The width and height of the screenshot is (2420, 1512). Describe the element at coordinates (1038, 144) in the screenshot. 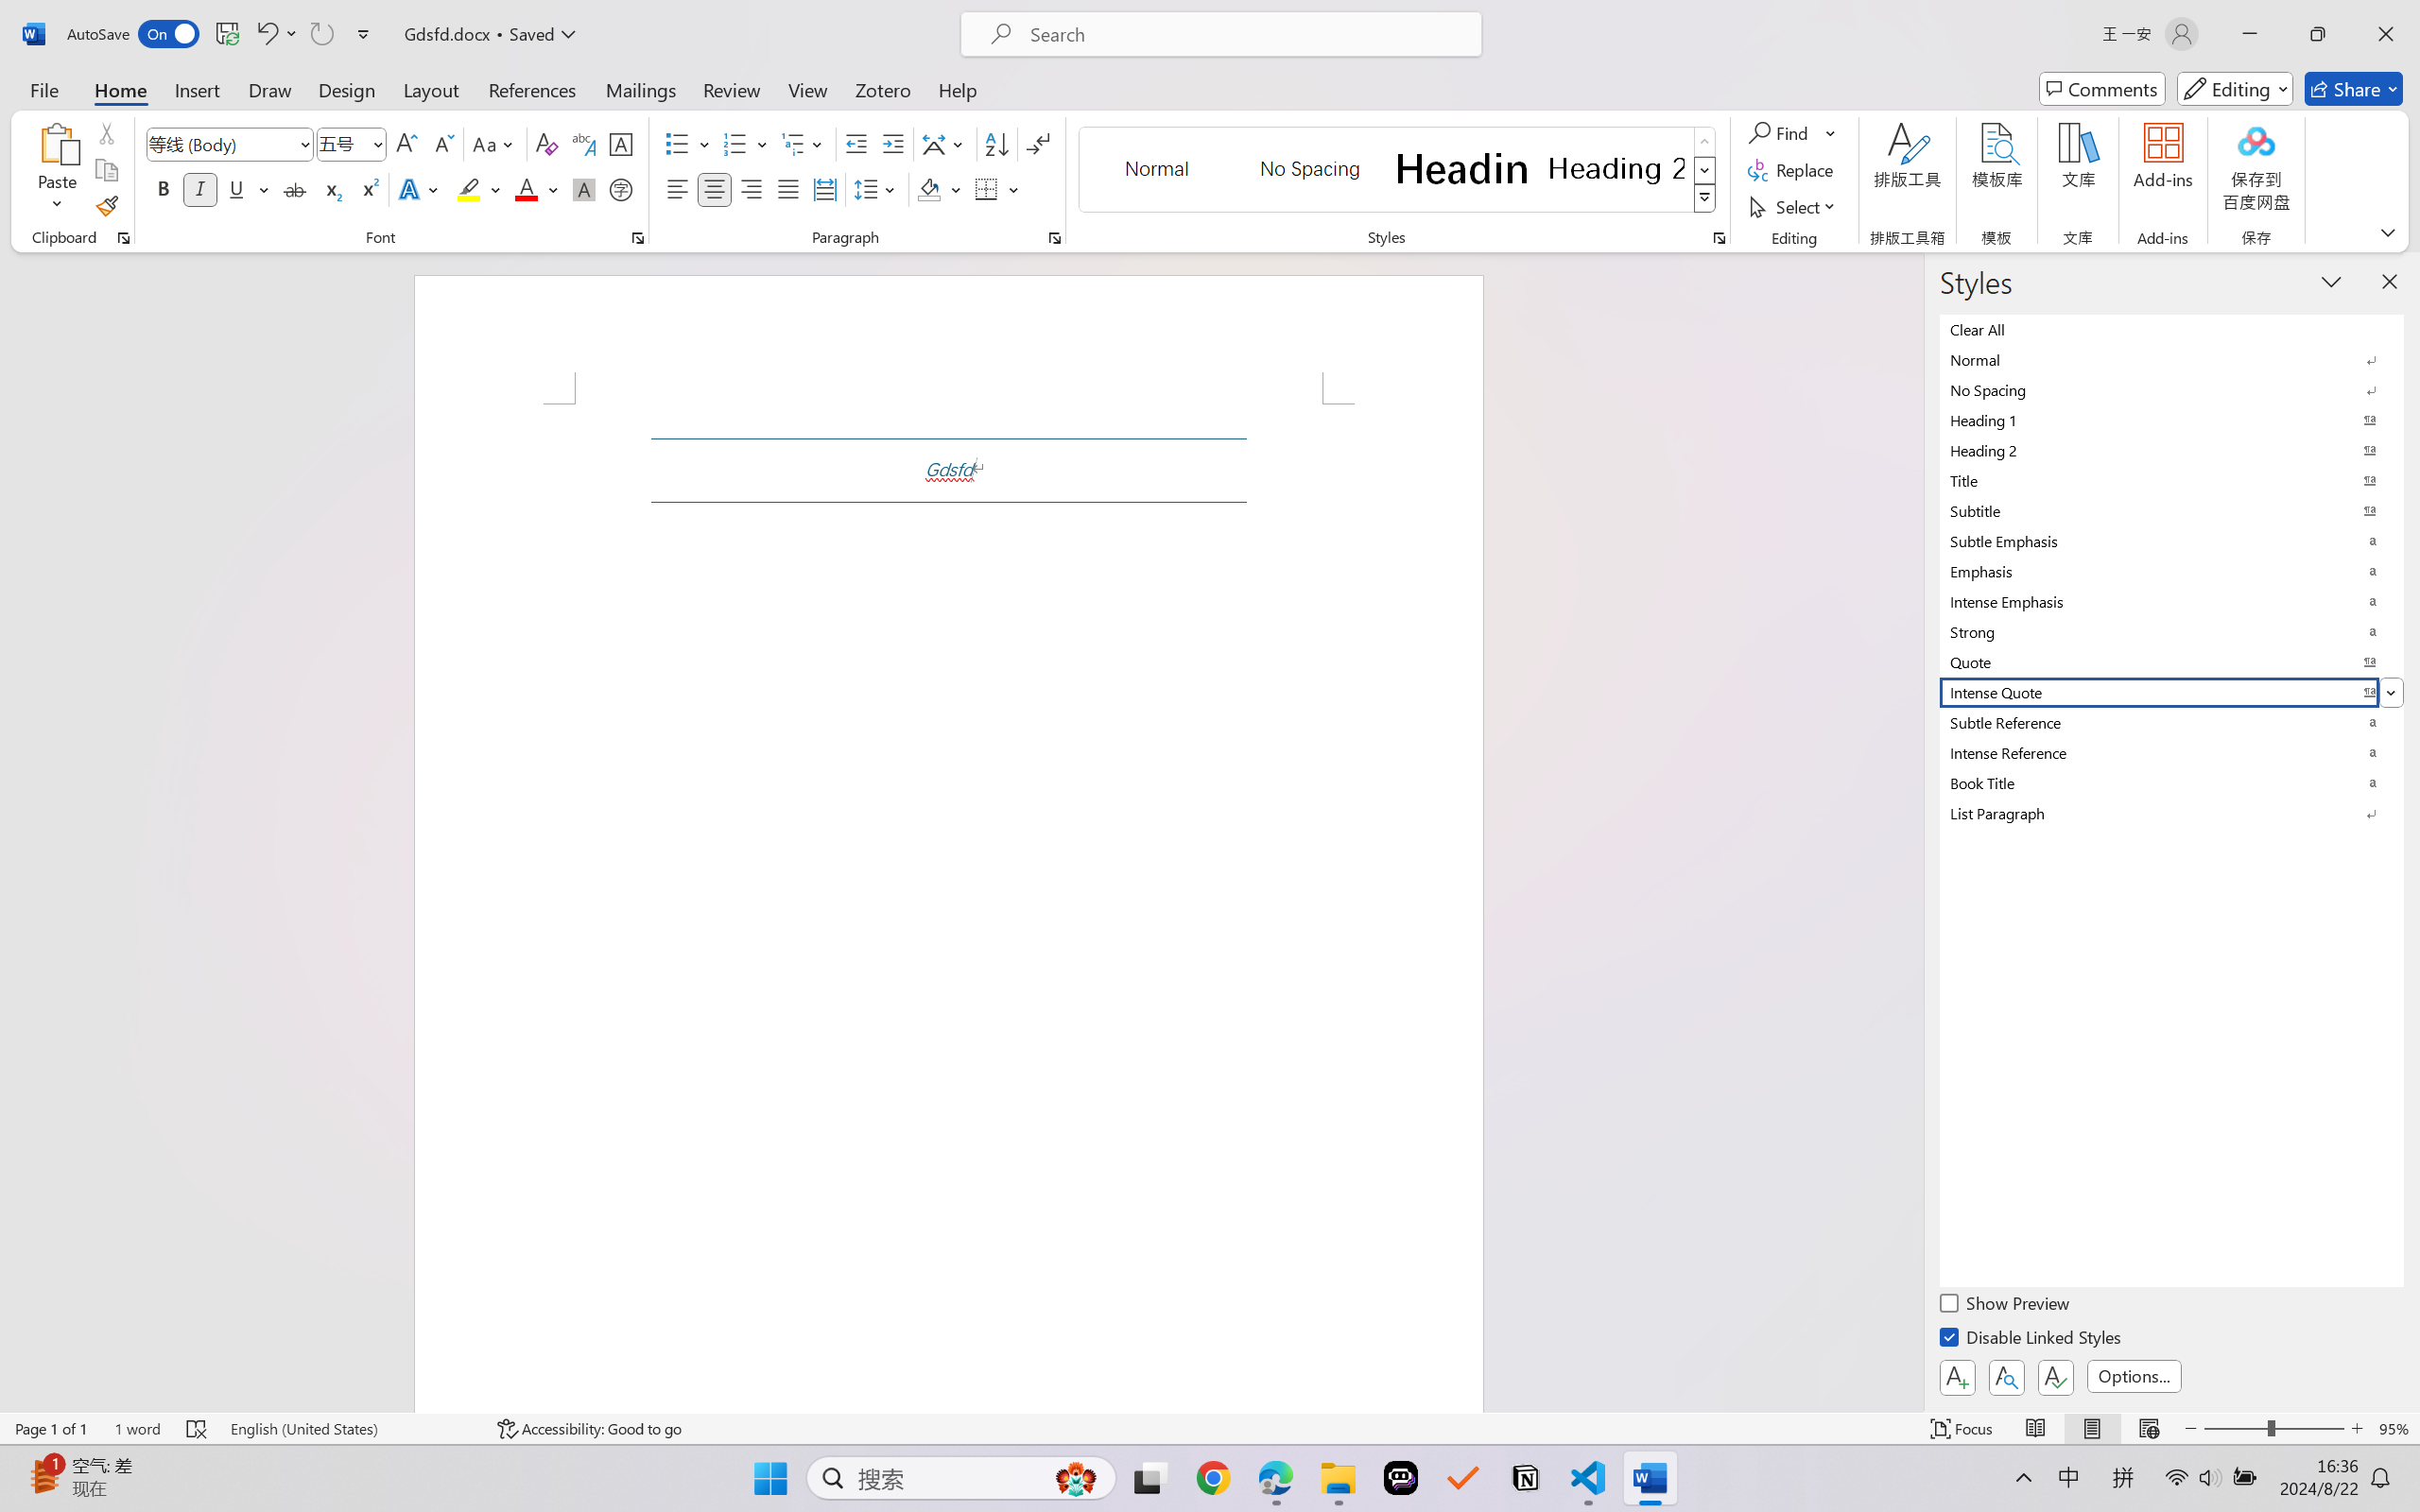

I see `Show/Hide Editing Marks` at that location.